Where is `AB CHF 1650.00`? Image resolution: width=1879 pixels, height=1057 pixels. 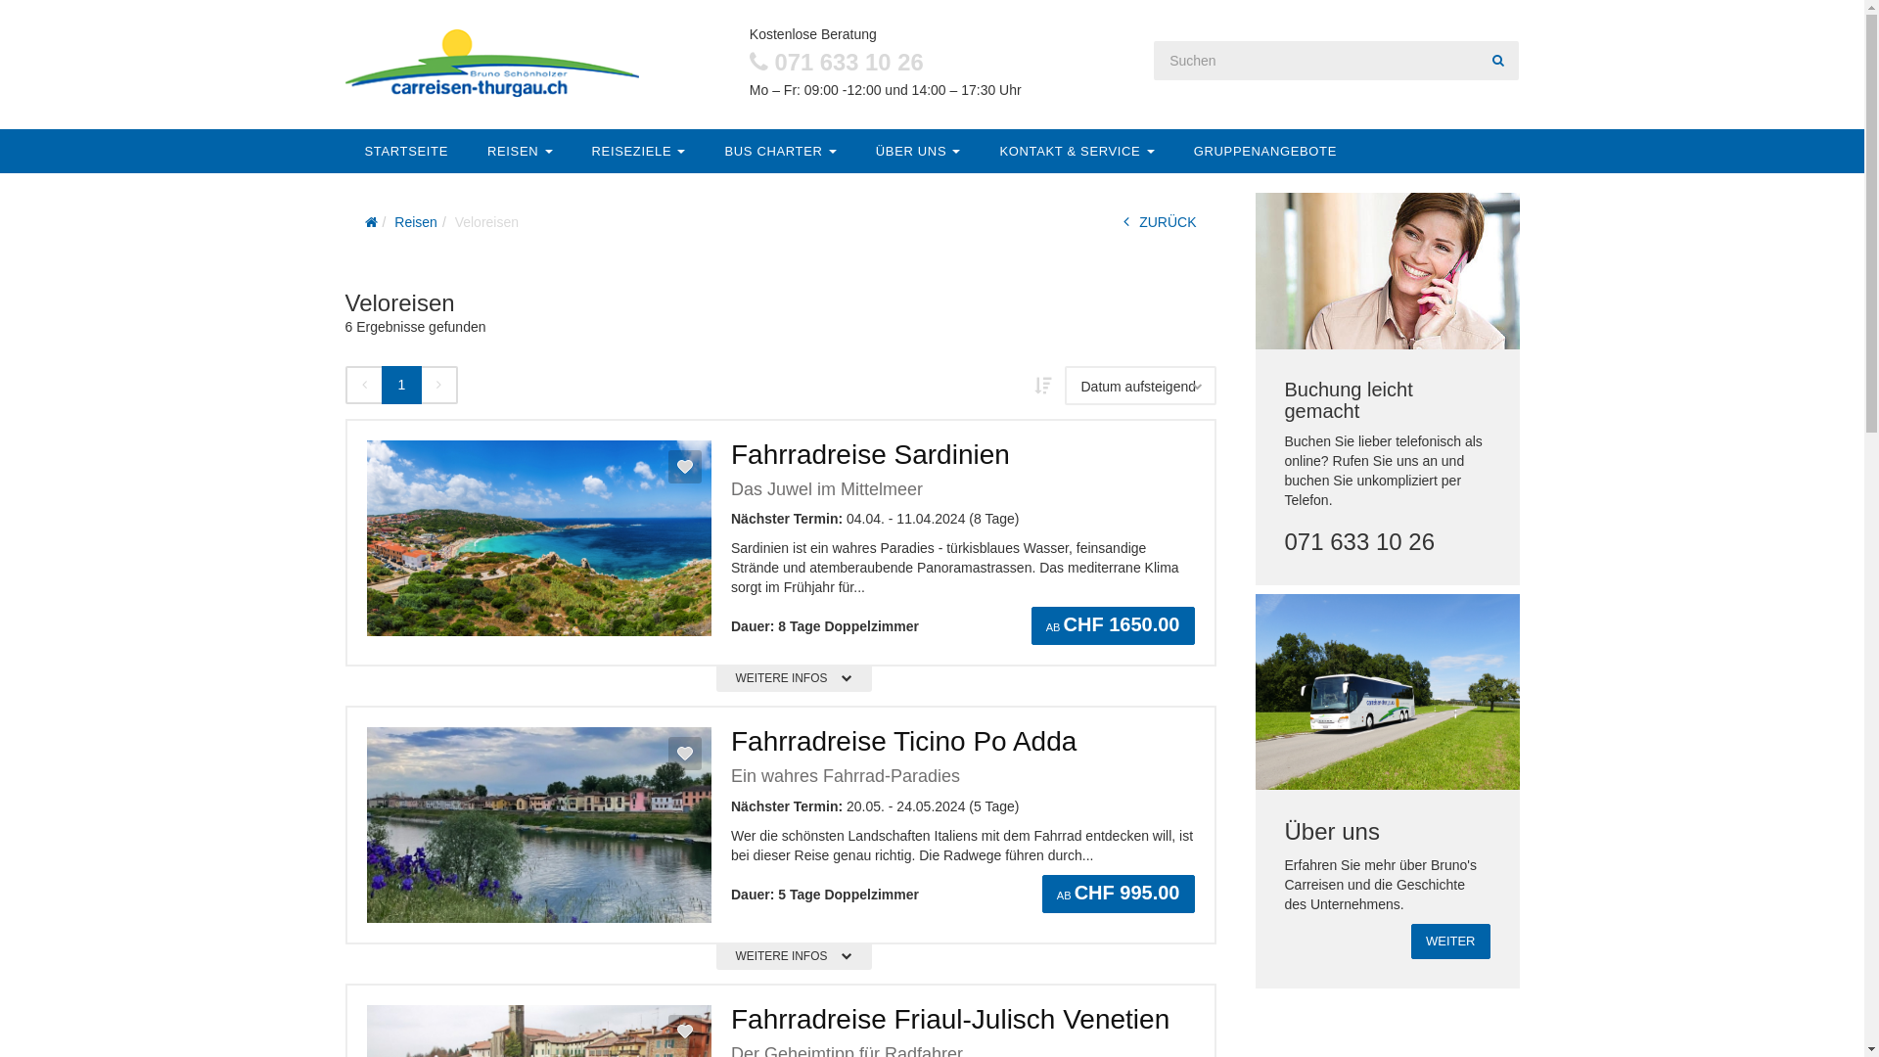
AB CHF 1650.00 is located at coordinates (1114, 626).